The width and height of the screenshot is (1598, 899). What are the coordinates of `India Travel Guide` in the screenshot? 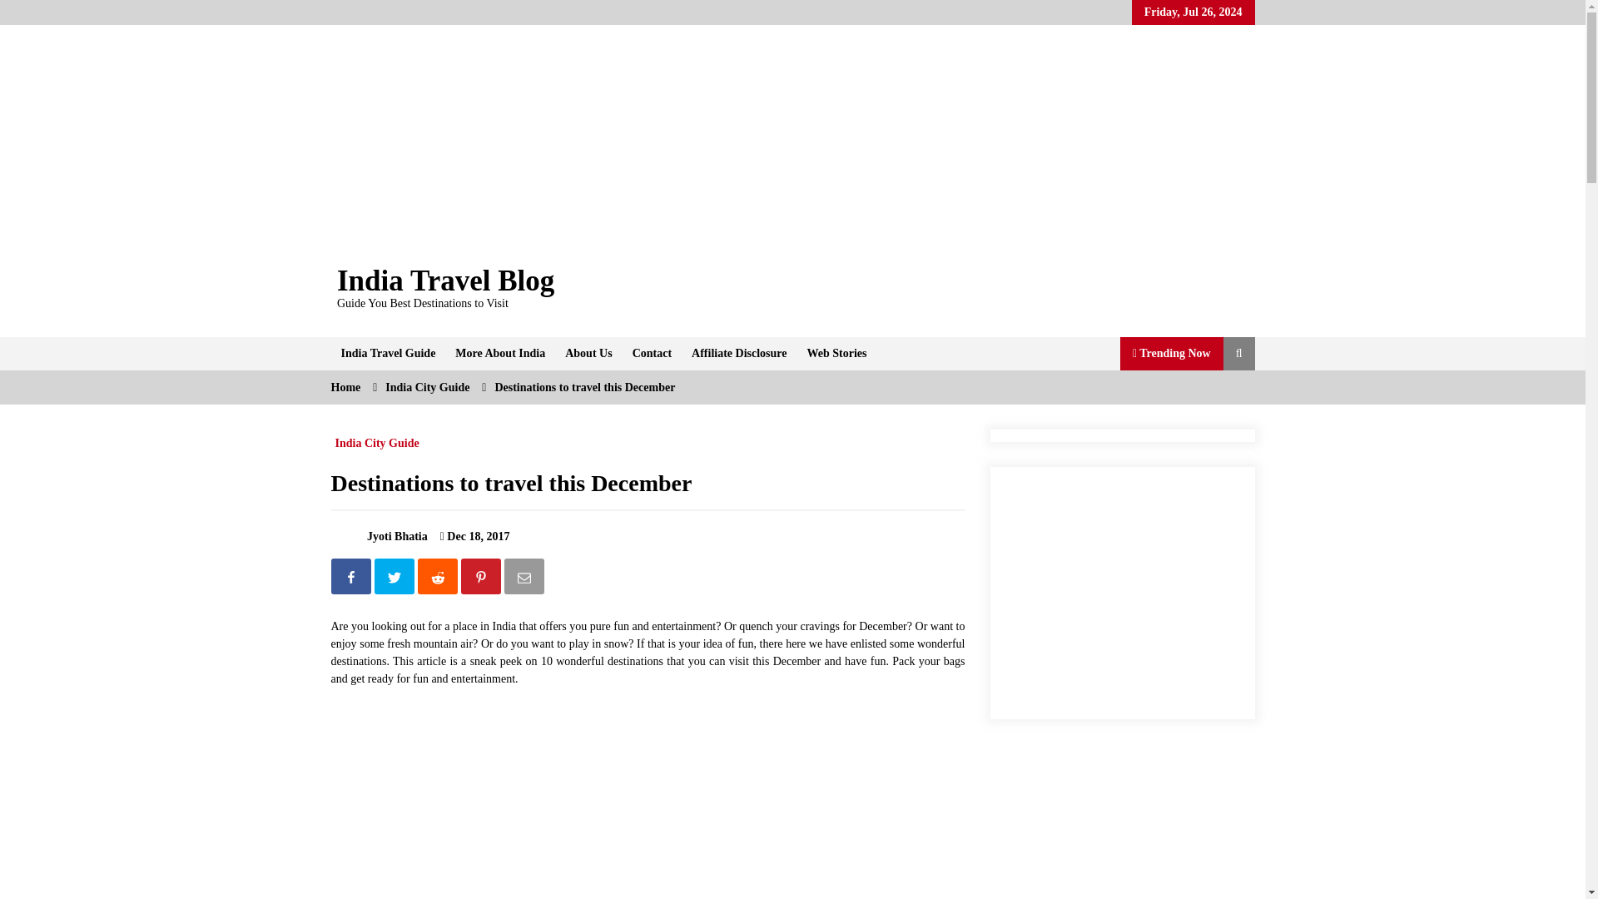 It's located at (388, 353).